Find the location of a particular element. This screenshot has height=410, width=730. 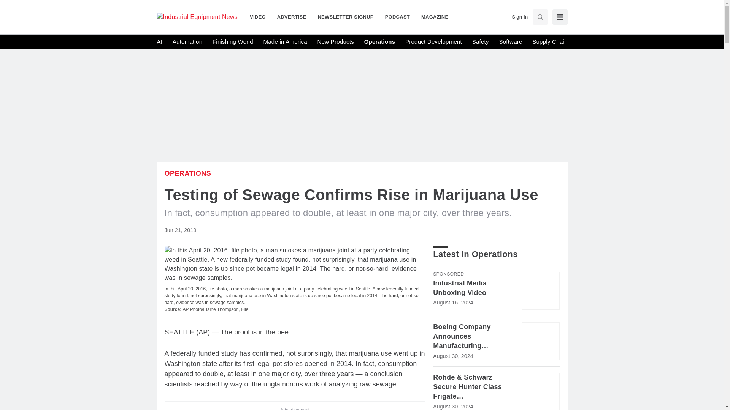

Supply Chain is located at coordinates (549, 42).